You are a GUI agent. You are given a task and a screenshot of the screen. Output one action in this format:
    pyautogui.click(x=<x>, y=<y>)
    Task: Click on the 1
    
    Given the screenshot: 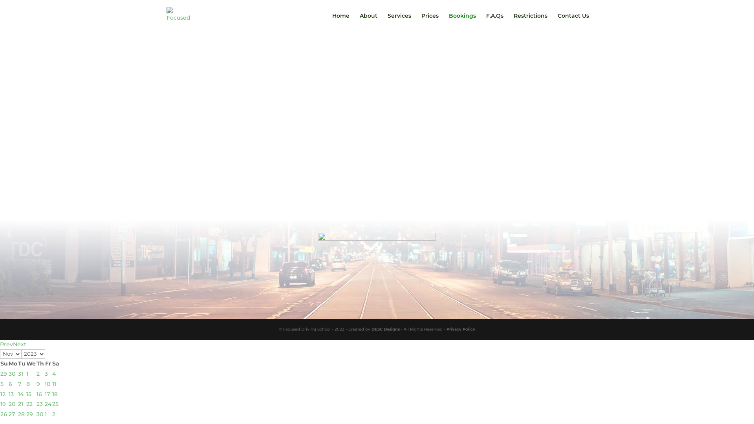 What is the action you would take?
    pyautogui.click(x=27, y=374)
    